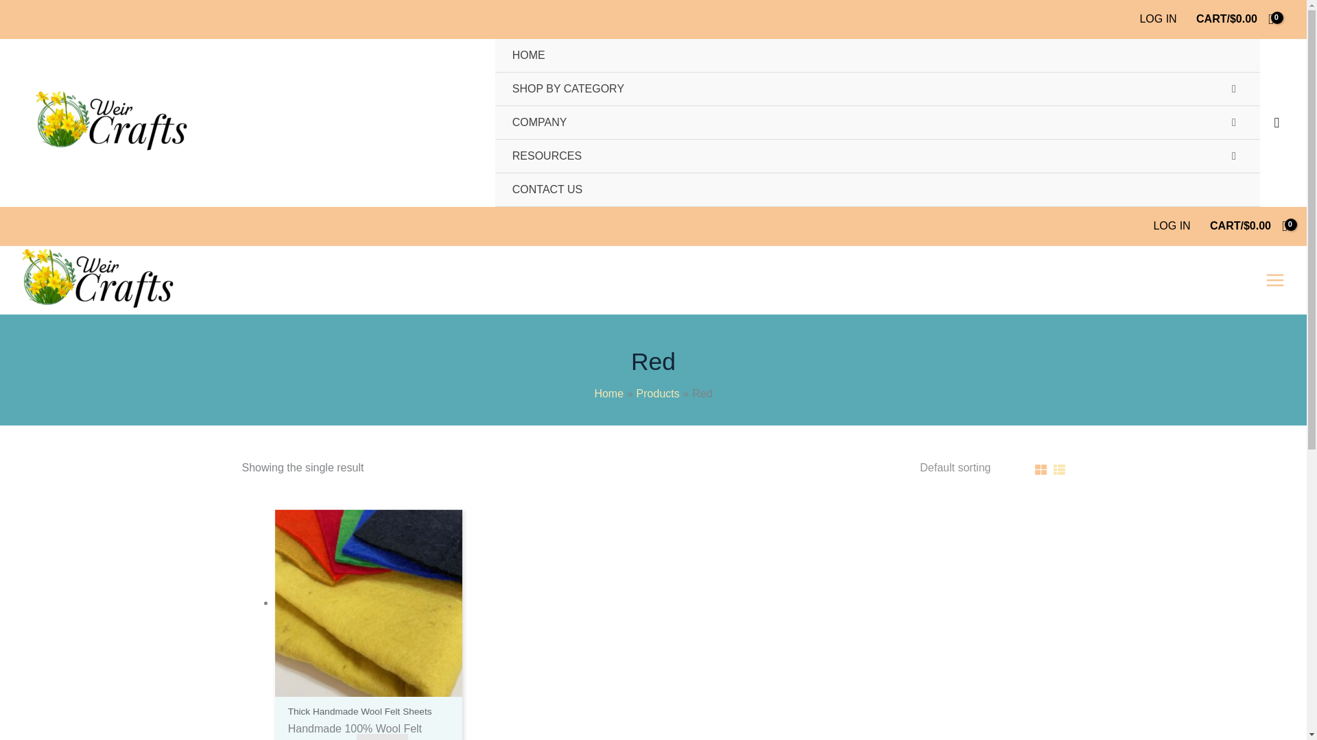  Describe the element at coordinates (1157, 19) in the screenshot. I see `LOG IN` at that location.